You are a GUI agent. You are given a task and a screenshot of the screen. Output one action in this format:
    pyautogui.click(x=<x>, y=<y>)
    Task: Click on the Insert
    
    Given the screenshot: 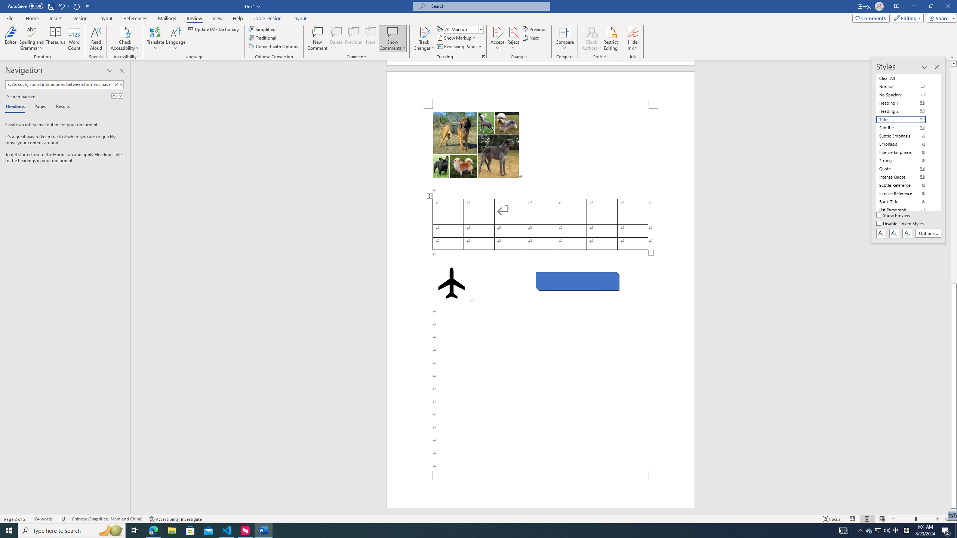 What is the action you would take?
    pyautogui.click(x=55, y=18)
    